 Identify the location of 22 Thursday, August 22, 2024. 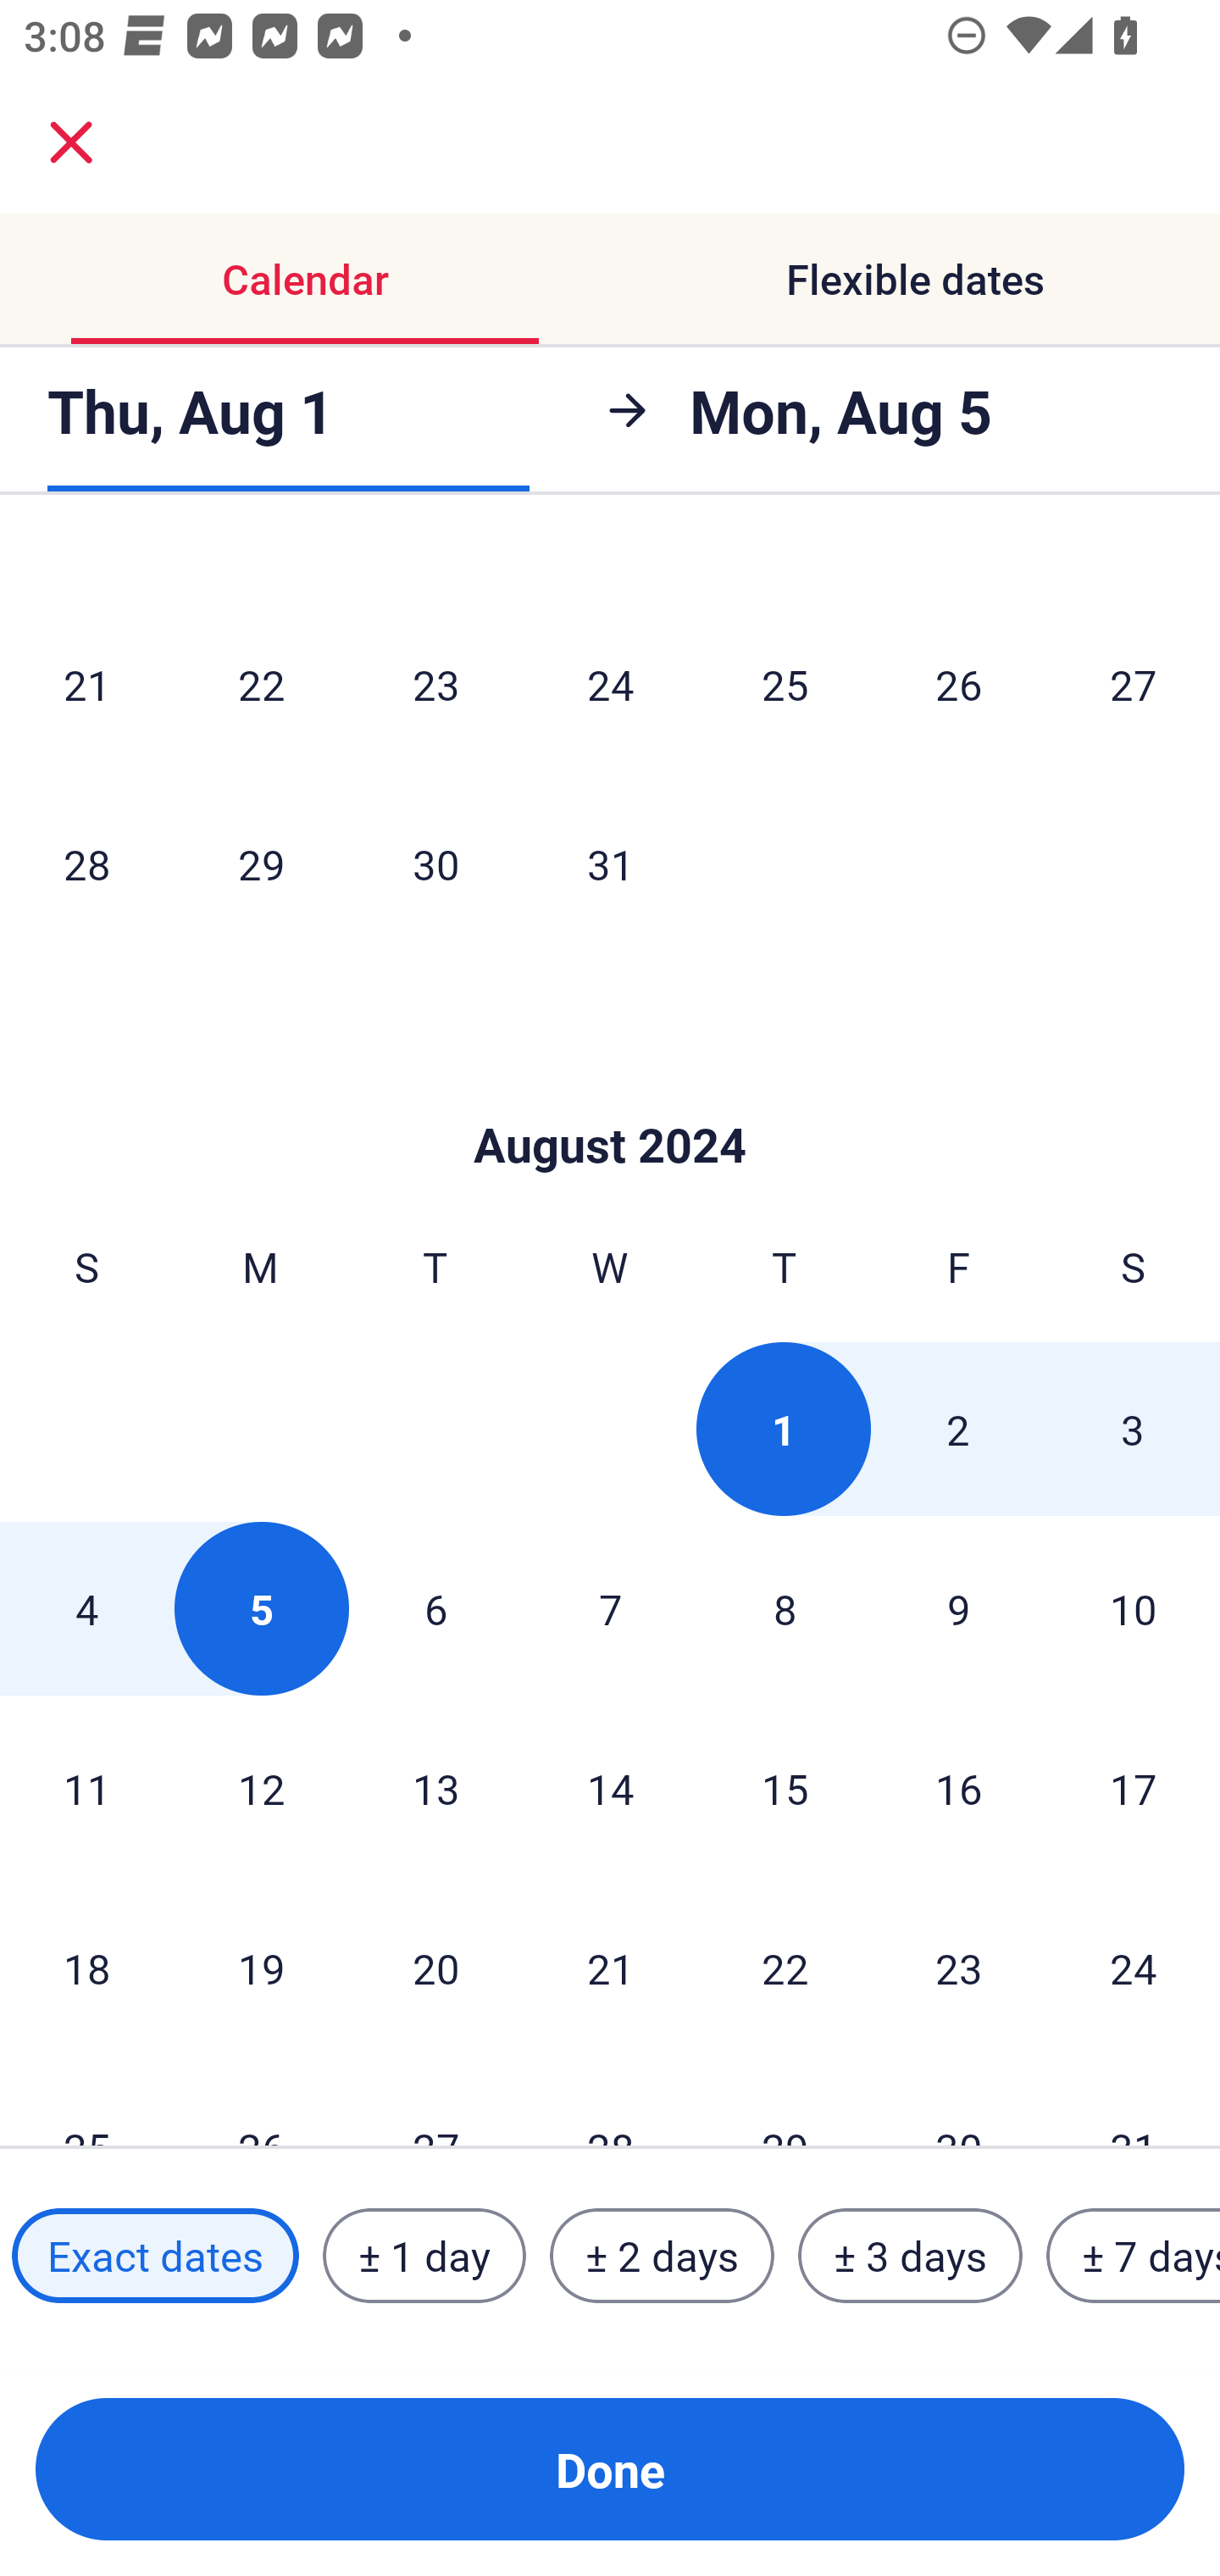
(785, 1968).